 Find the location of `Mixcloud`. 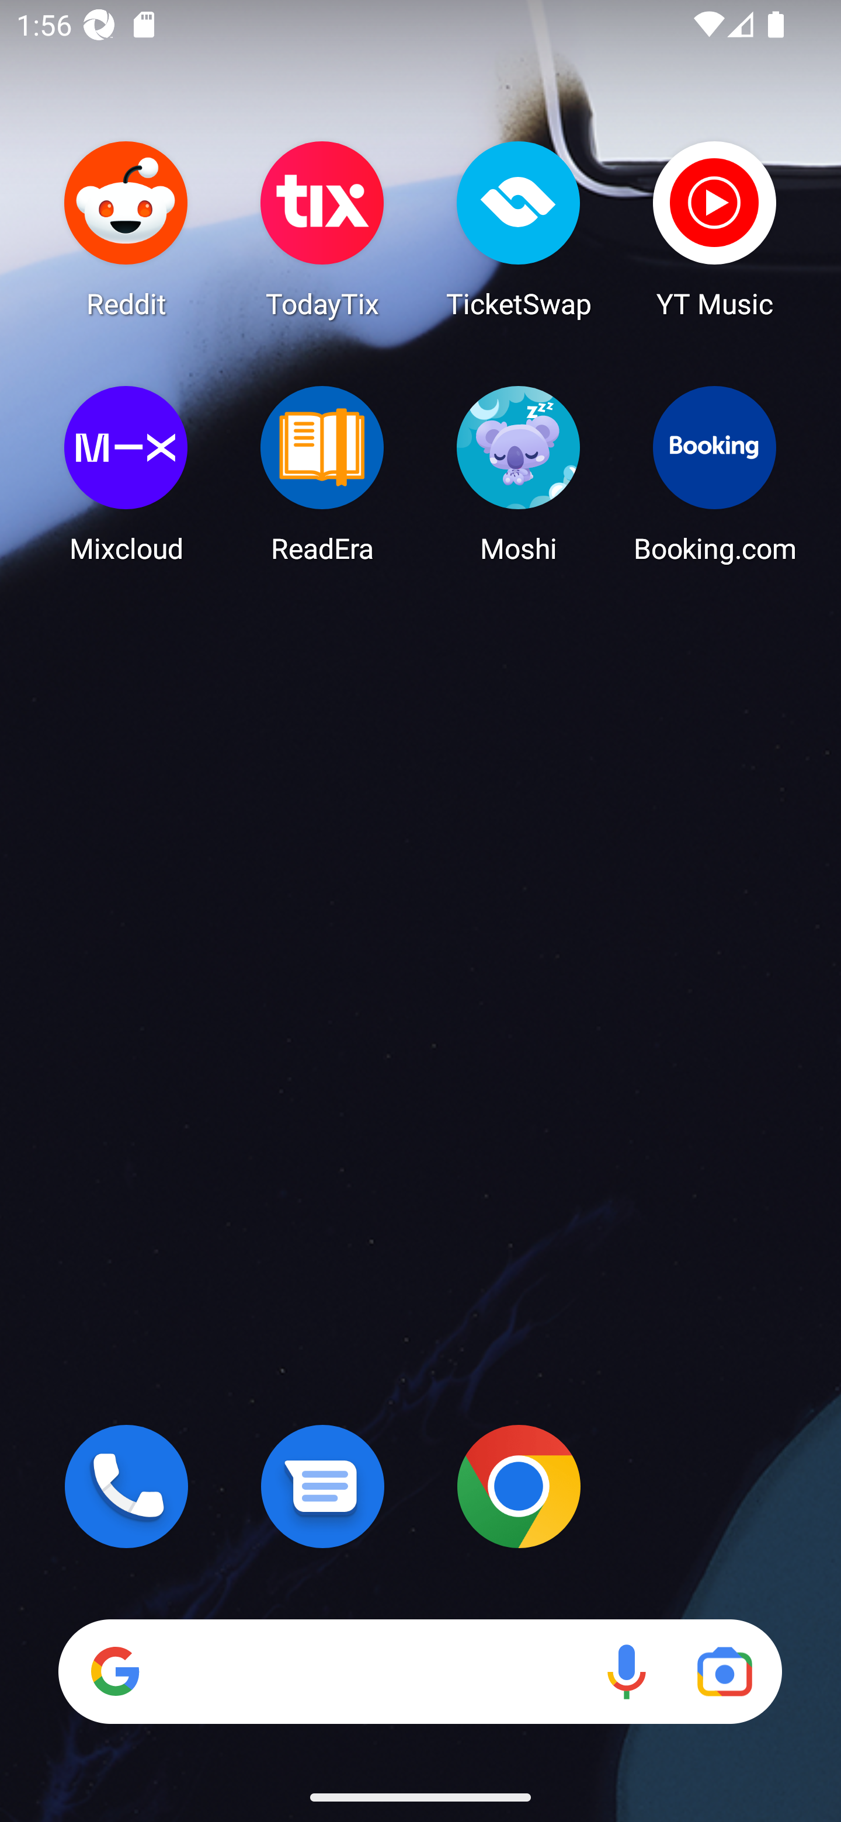

Mixcloud is located at coordinates (126, 474).